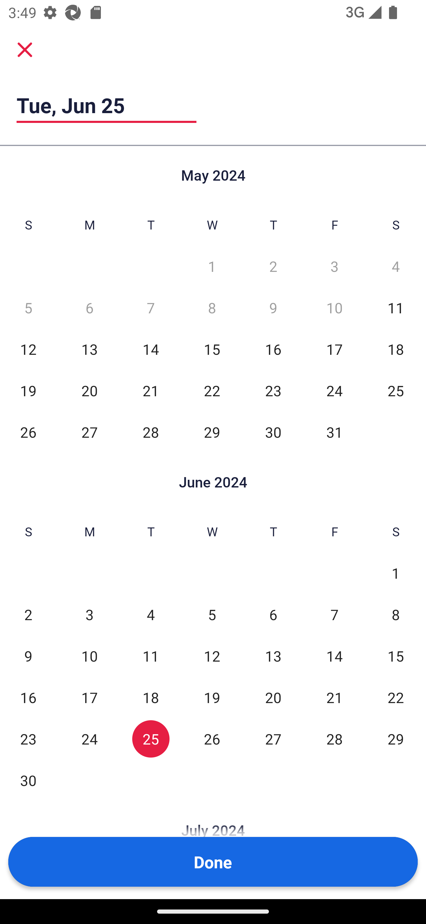 The image size is (426, 924). Describe the element at coordinates (212, 349) in the screenshot. I see `15 Wed, May 15, Not Selected` at that location.